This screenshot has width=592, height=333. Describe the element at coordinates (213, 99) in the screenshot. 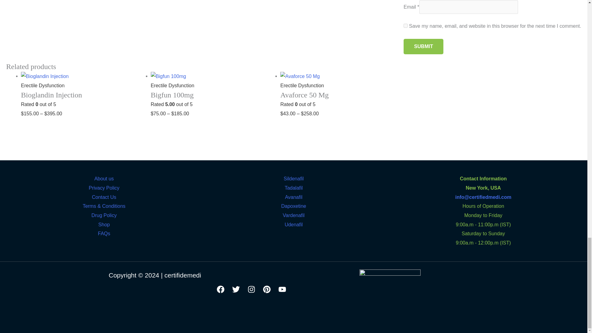

I see `Bigfun 100mg` at that location.